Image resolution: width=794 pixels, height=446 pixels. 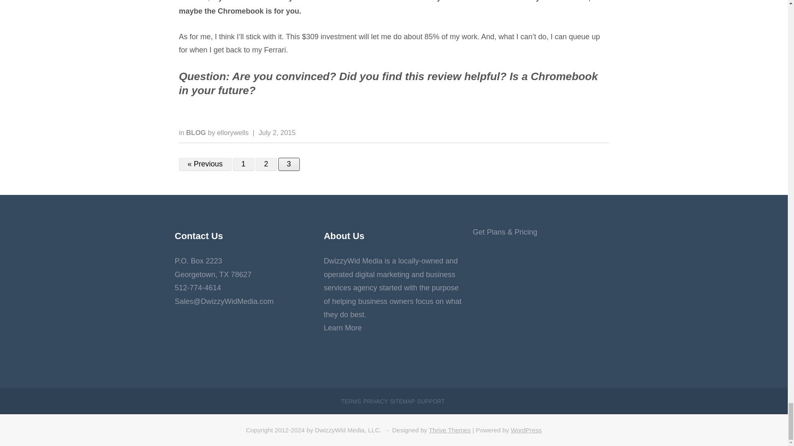 I want to click on PRIVACY, so click(x=375, y=401).